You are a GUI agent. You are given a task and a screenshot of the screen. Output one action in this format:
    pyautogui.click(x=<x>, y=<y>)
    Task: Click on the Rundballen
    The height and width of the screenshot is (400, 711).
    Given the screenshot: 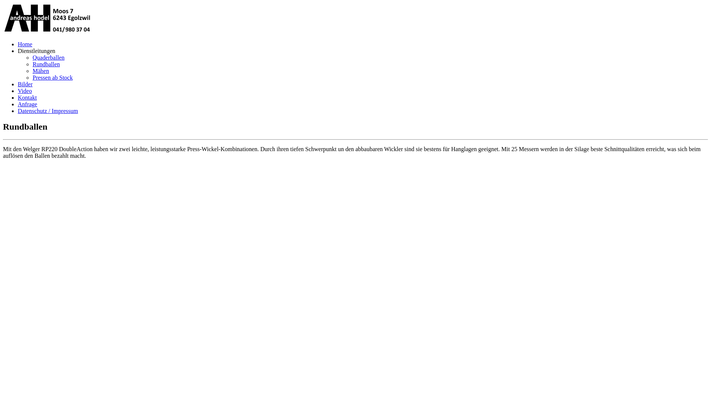 What is the action you would take?
    pyautogui.click(x=46, y=64)
    